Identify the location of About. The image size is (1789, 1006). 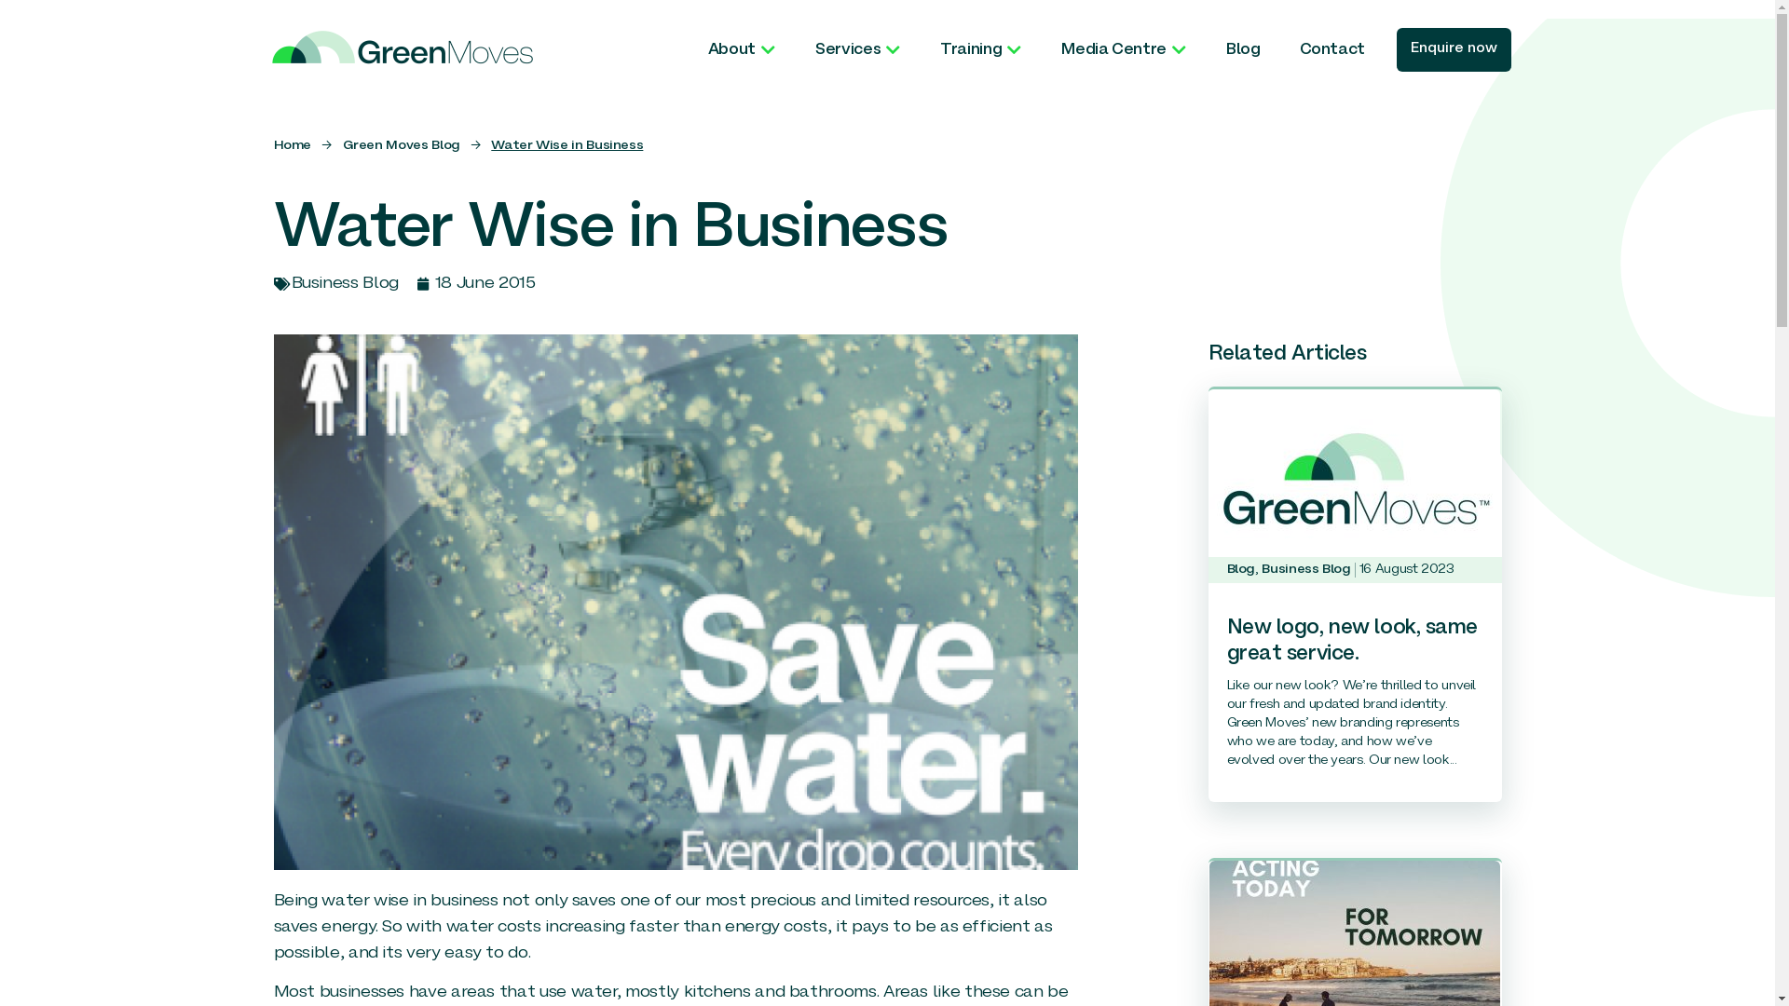
(742, 50).